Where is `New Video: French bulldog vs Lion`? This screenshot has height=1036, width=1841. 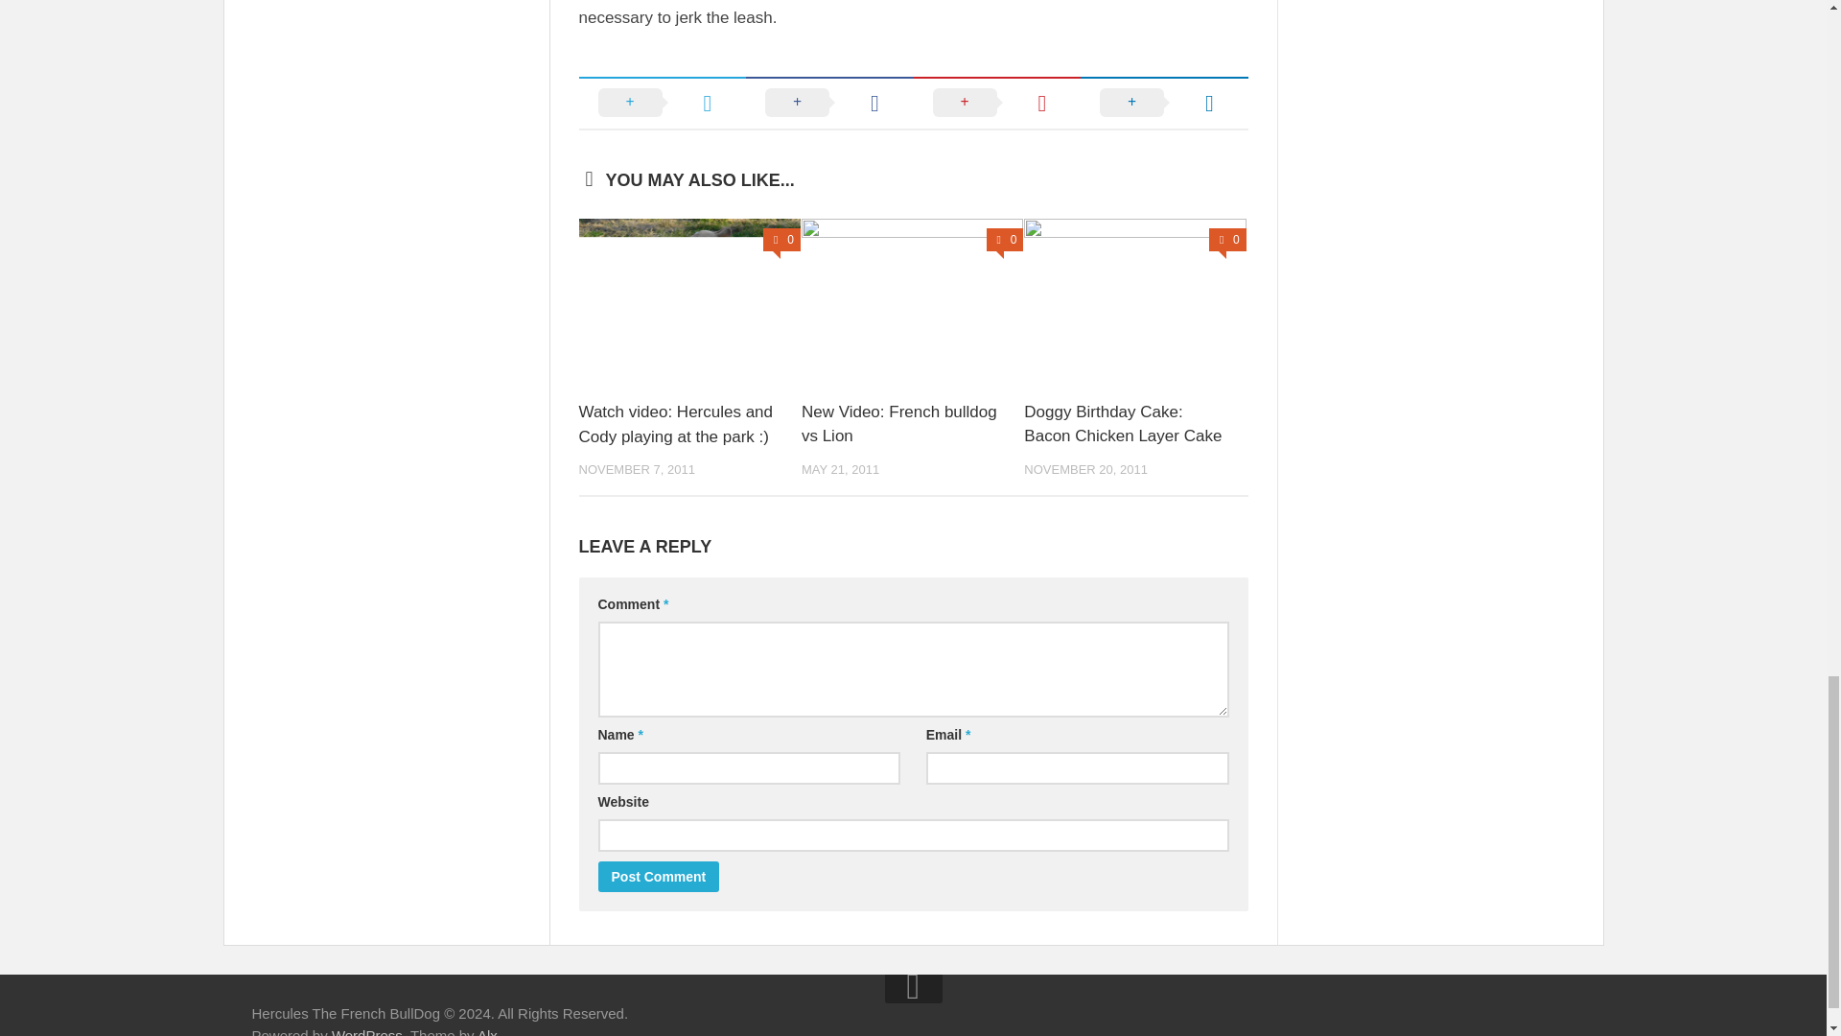
New Video: French bulldog vs Lion is located at coordinates (899, 424).